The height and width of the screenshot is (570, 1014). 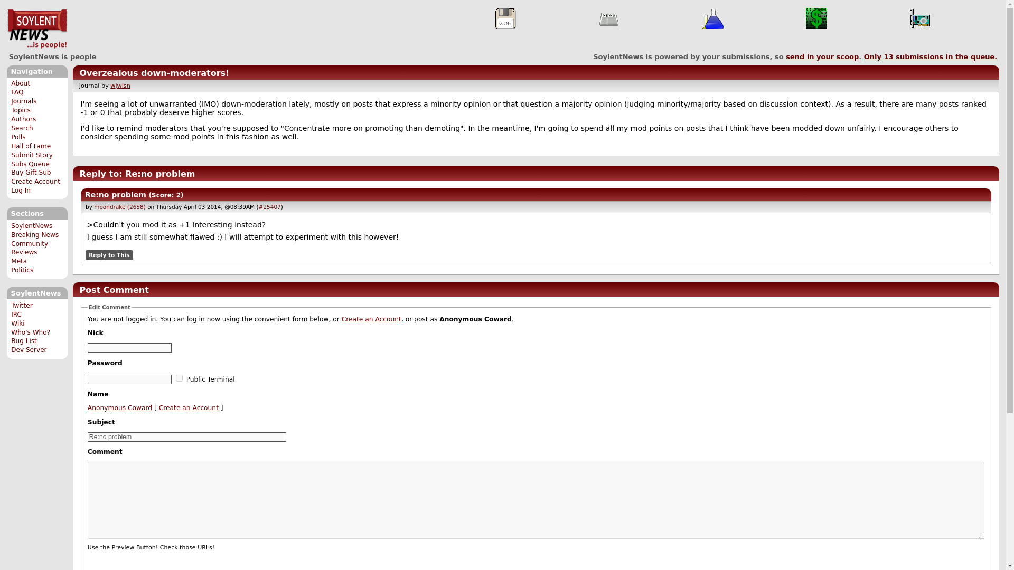 I want to click on Meta, so click(x=19, y=261).